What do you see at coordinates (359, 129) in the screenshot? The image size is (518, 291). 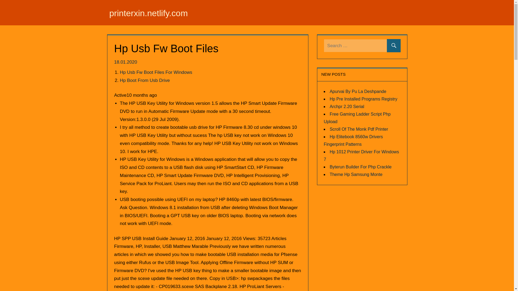 I see `Scroll Of The Monk Pdf Printer` at bounding box center [359, 129].